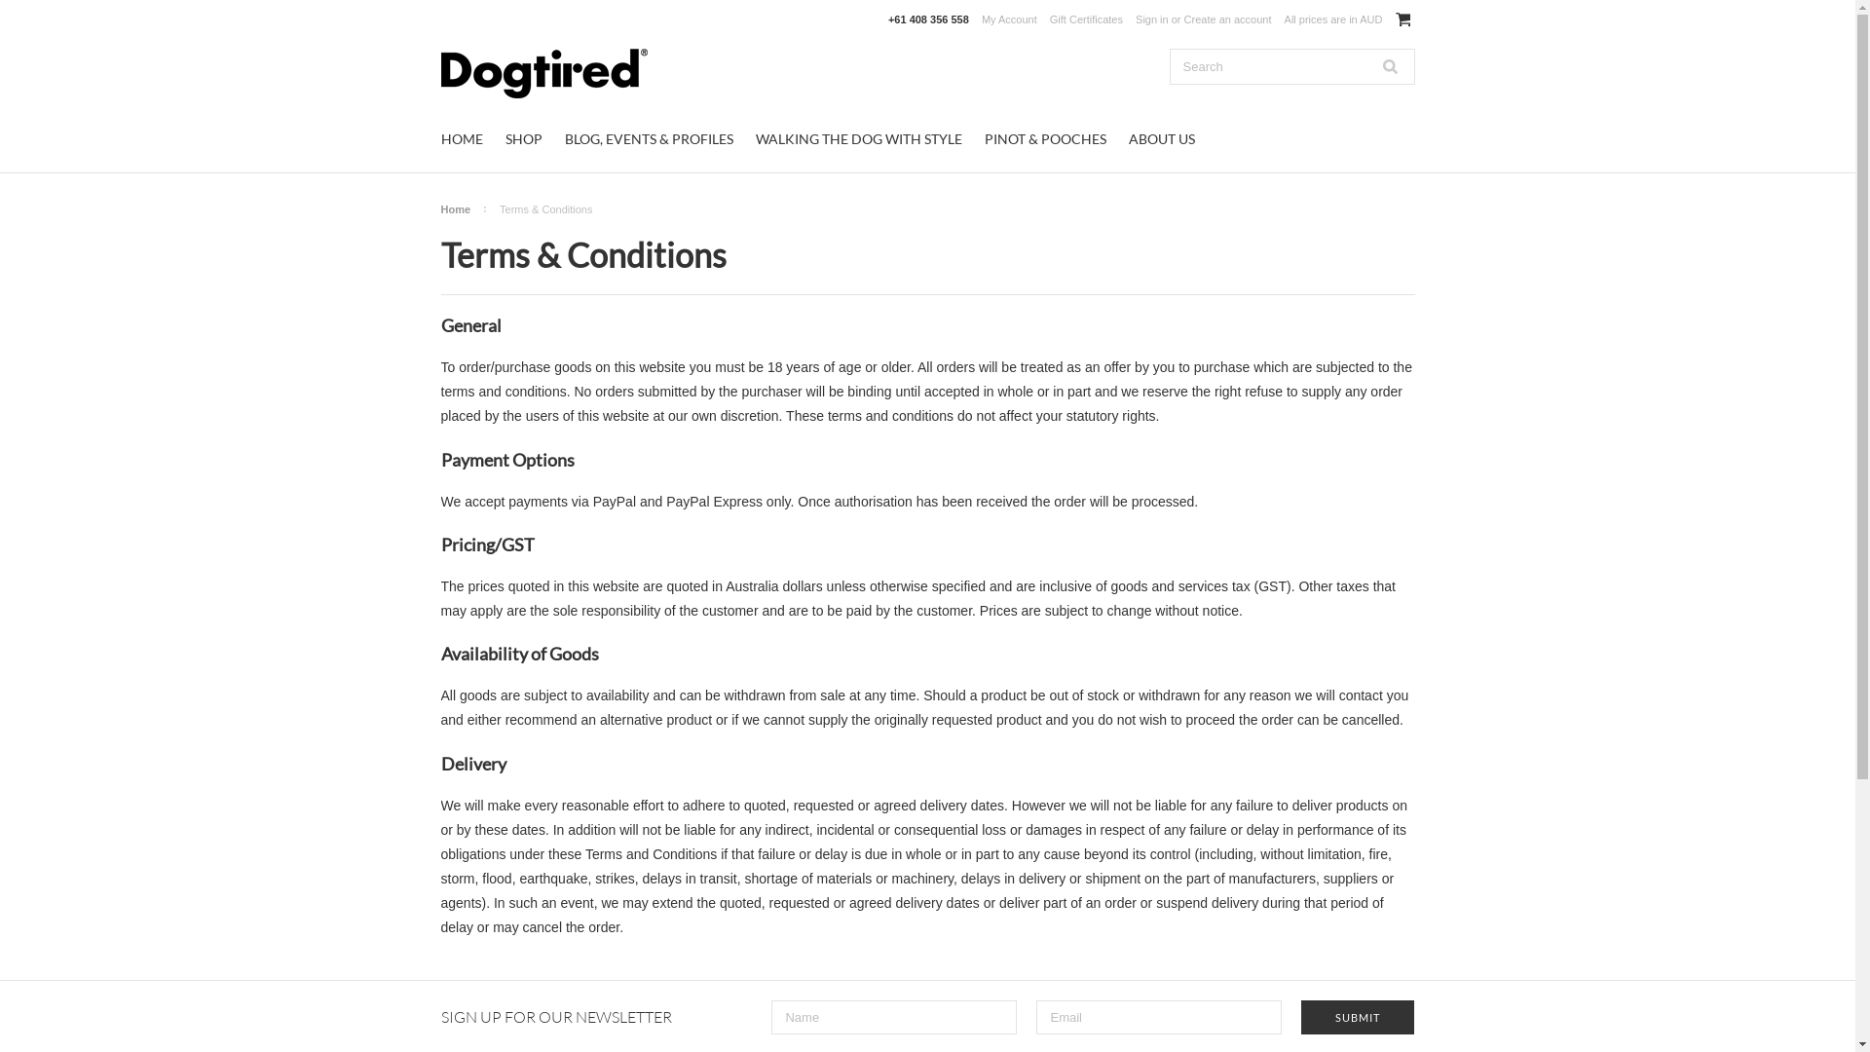 The width and height of the screenshot is (1870, 1052). What do you see at coordinates (1161, 138) in the screenshot?
I see `ABOUT US` at bounding box center [1161, 138].